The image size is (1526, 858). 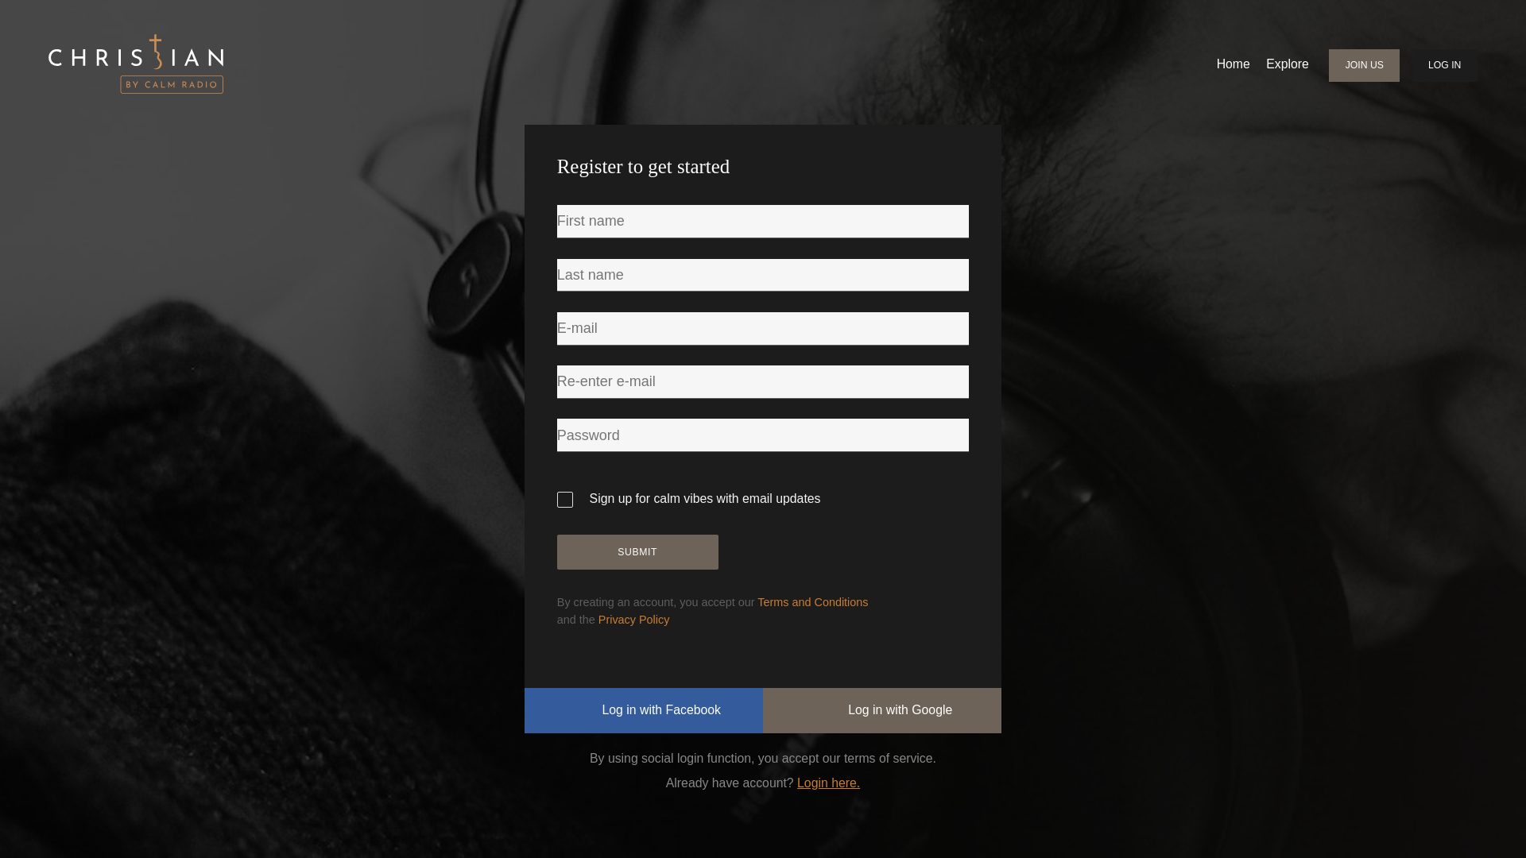 I want to click on CalmChristian, so click(x=135, y=64).